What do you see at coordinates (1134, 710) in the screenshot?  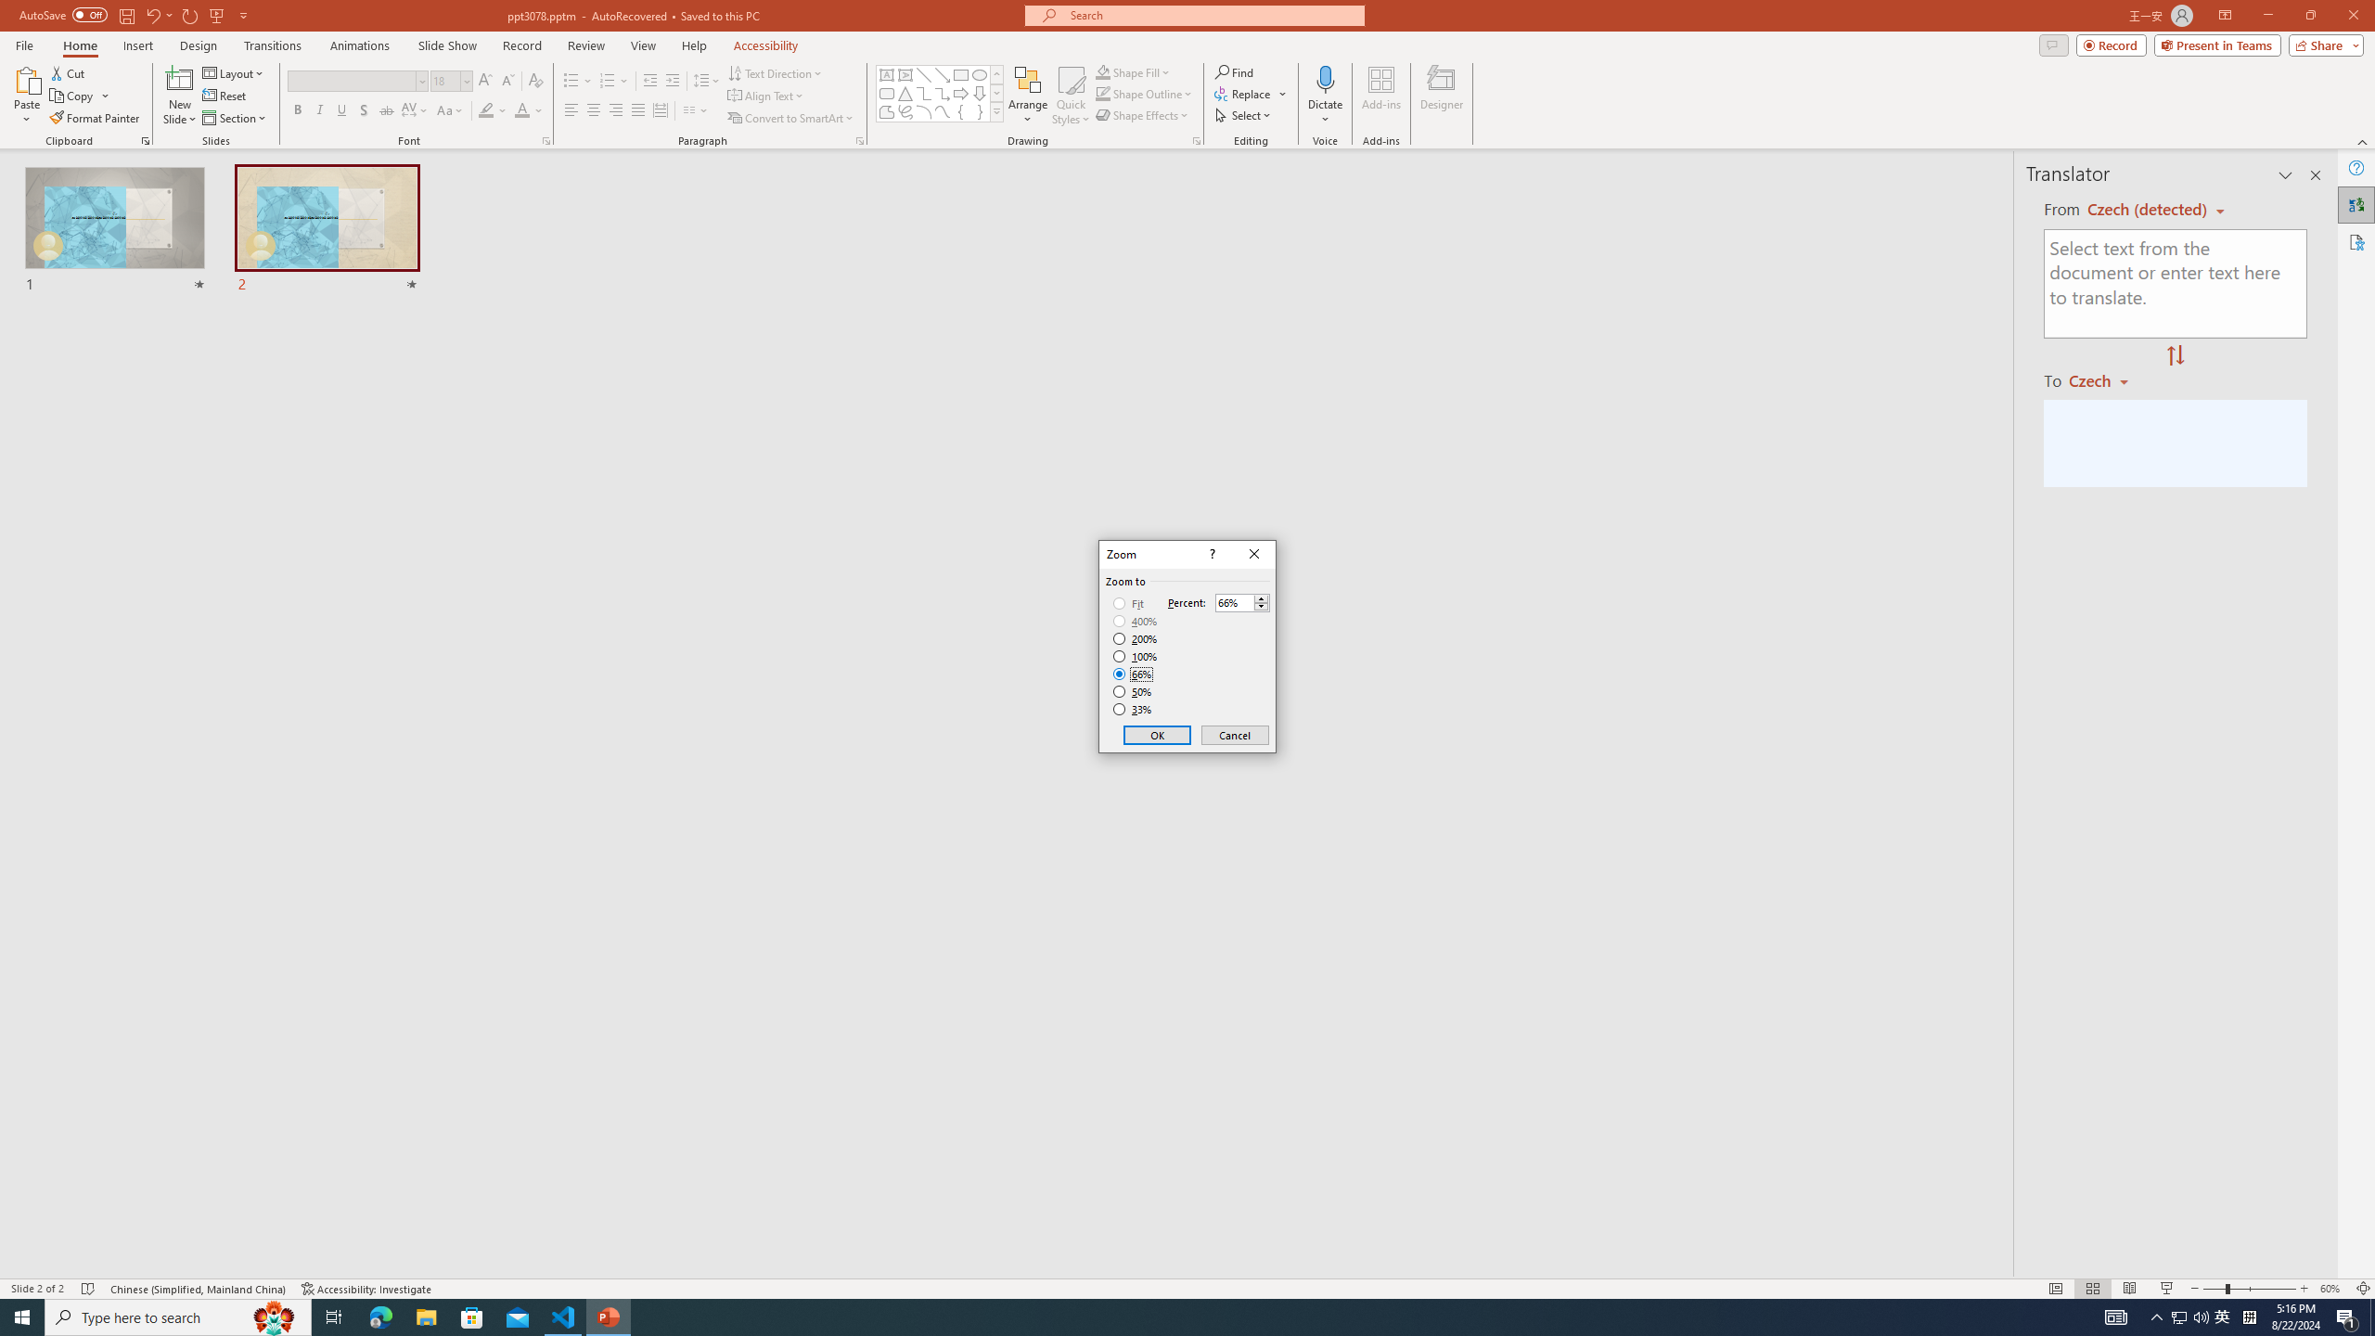 I see `33%` at bounding box center [1134, 710].